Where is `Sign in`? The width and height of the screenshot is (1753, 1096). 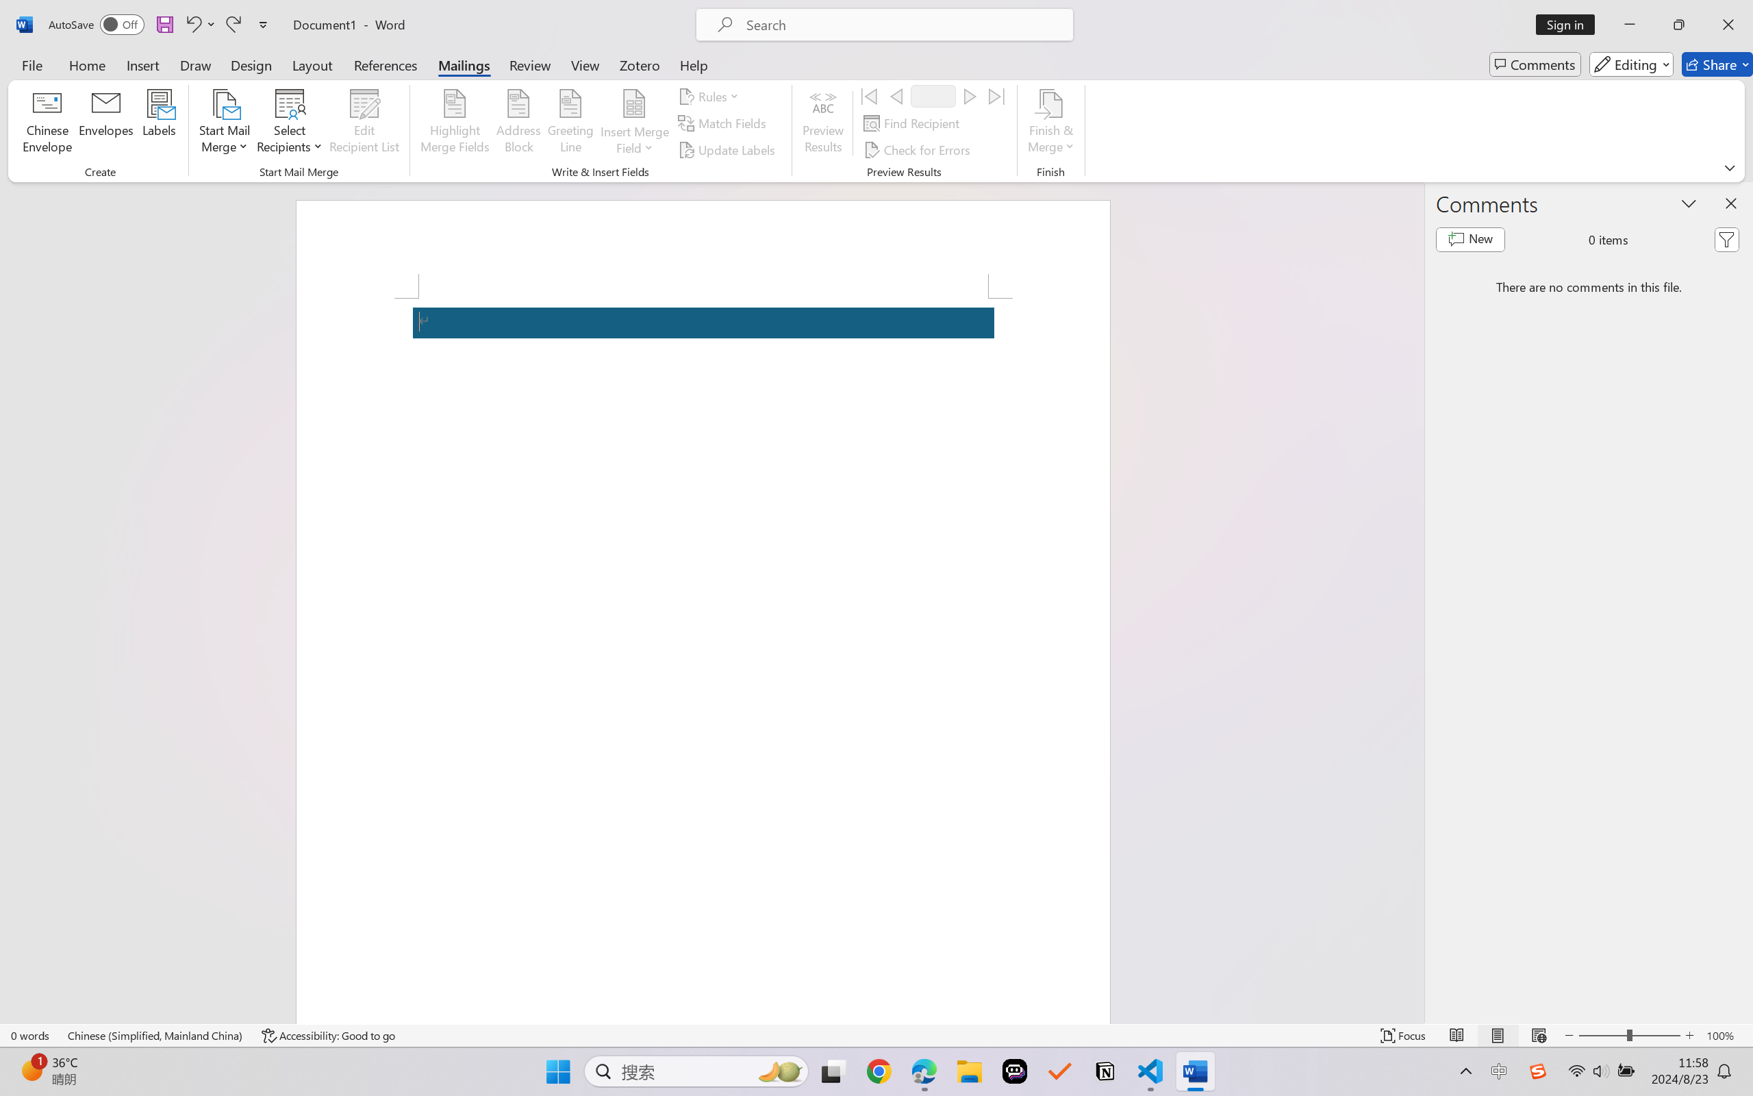
Sign in is located at coordinates (1570, 25).